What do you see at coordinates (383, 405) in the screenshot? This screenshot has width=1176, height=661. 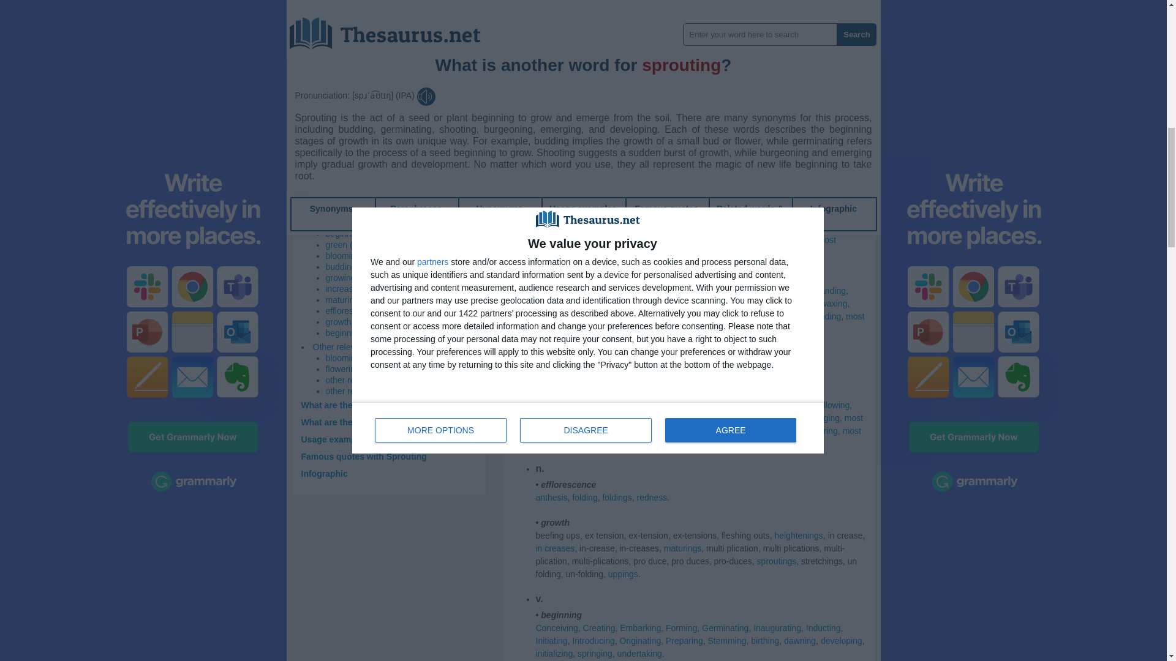 I see `What are the paraphrases for sprouting?` at bounding box center [383, 405].